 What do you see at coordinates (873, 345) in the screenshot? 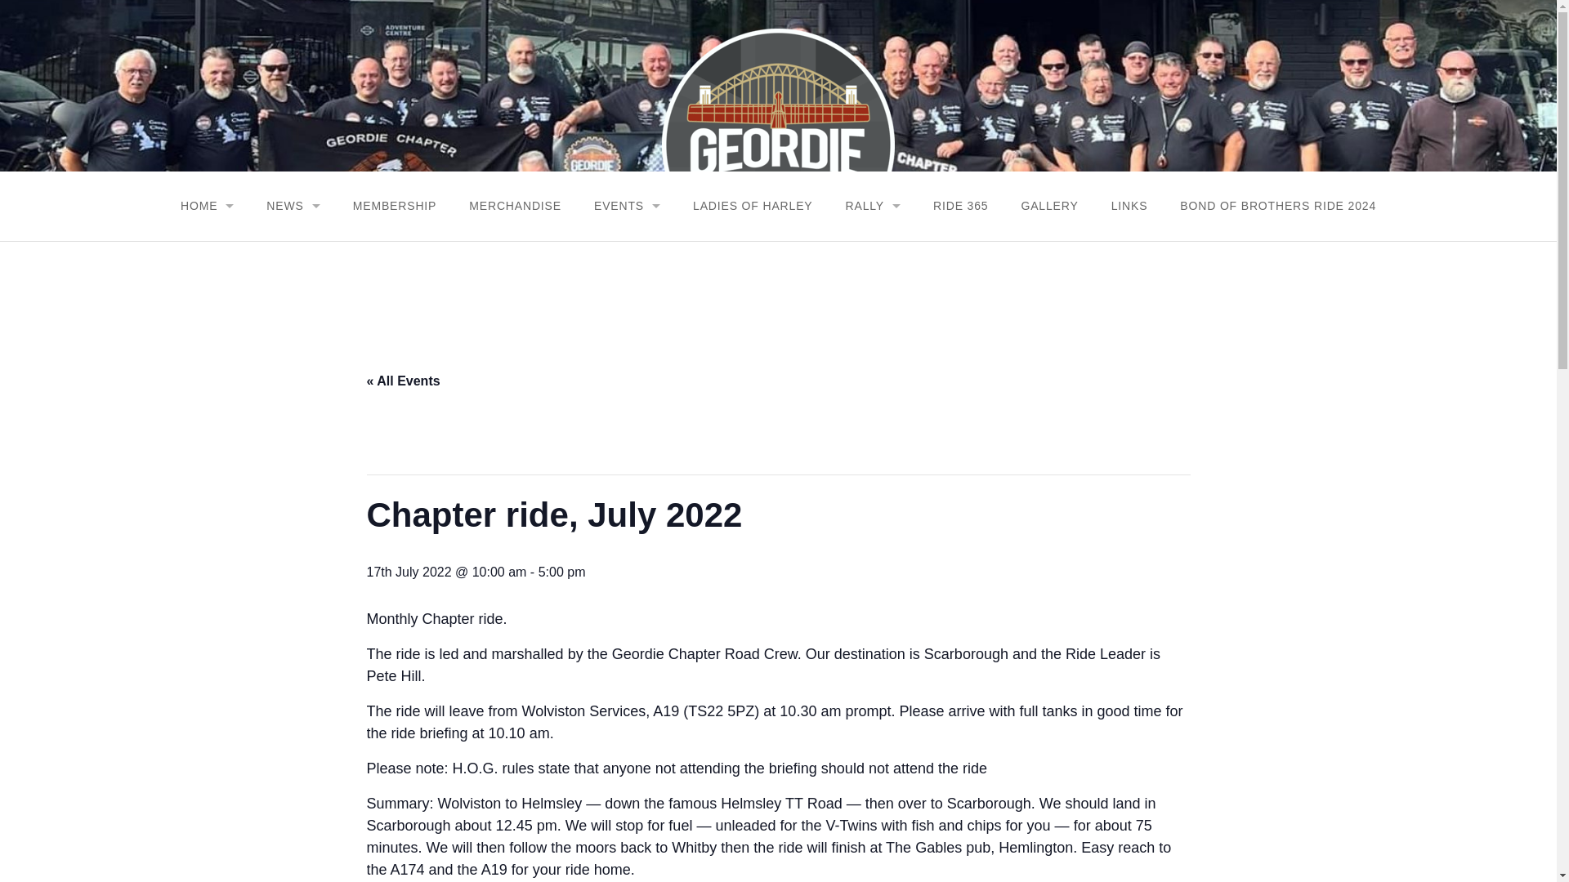
I see `ACCOMMODATION` at bounding box center [873, 345].